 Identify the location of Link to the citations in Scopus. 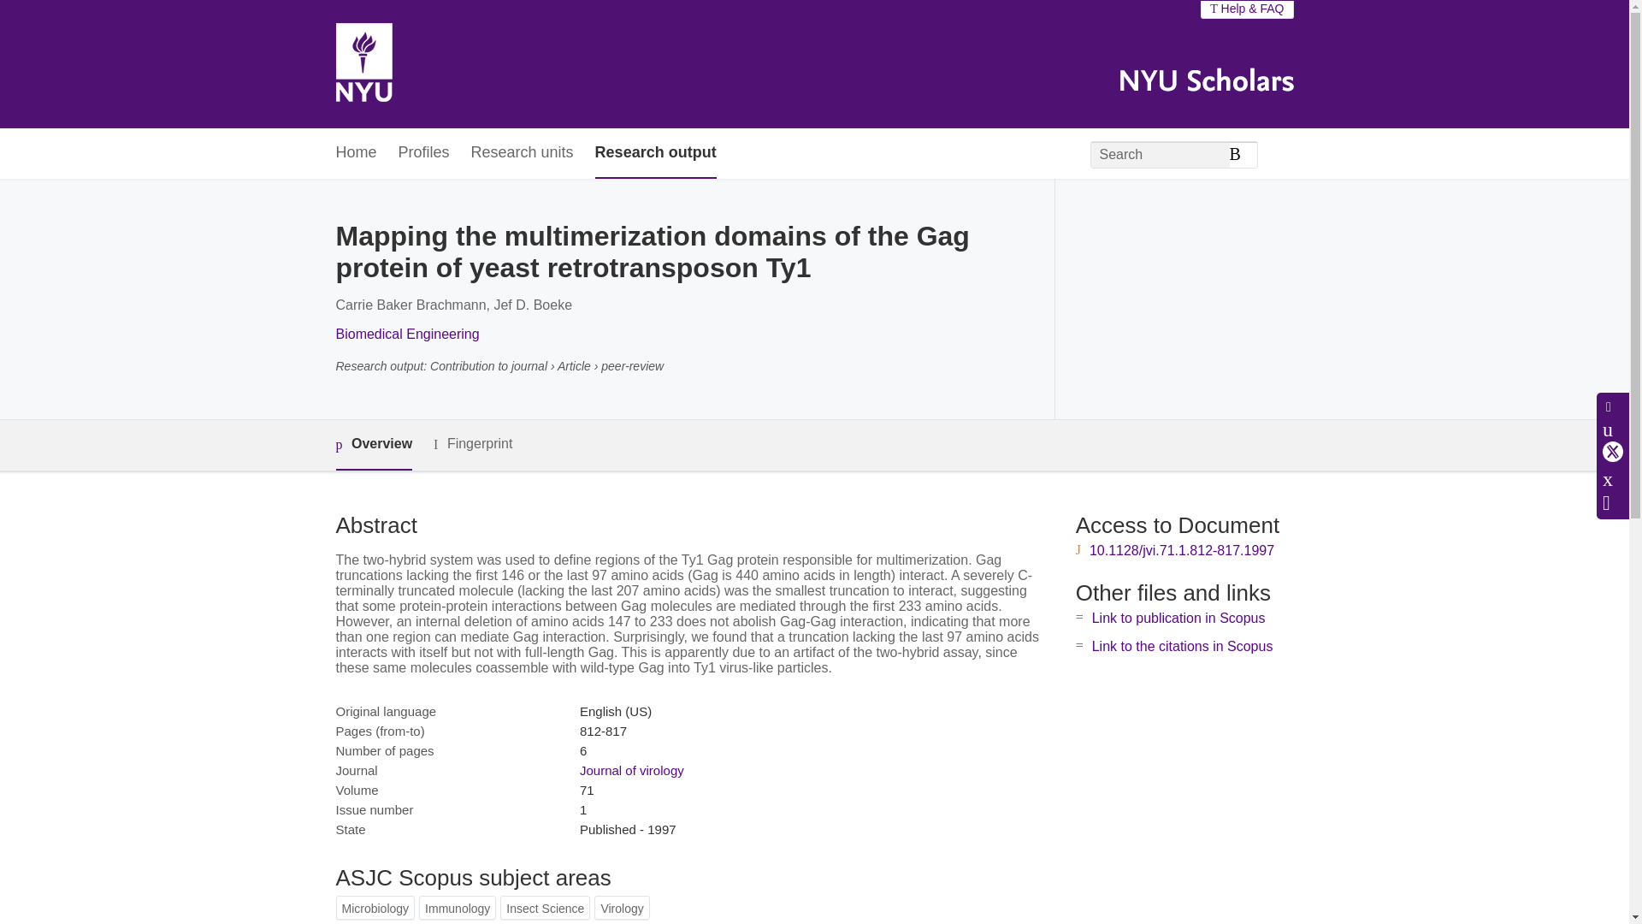
(1182, 646).